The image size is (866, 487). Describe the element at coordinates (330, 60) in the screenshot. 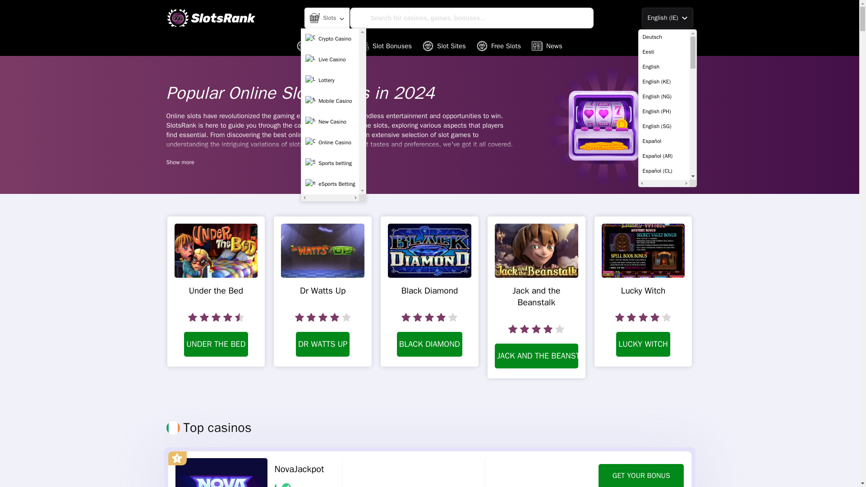

I see `Live Casino` at that location.